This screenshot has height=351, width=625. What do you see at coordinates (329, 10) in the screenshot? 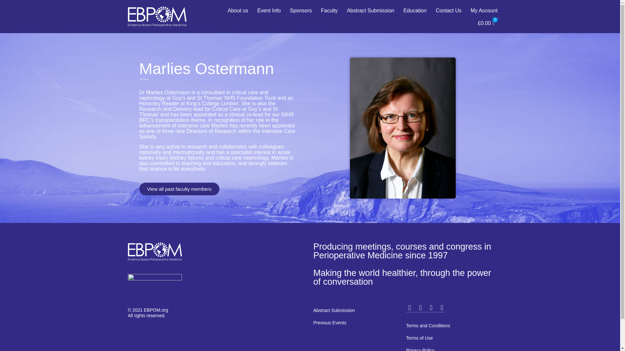
I see `Faculty` at bounding box center [329, 10].